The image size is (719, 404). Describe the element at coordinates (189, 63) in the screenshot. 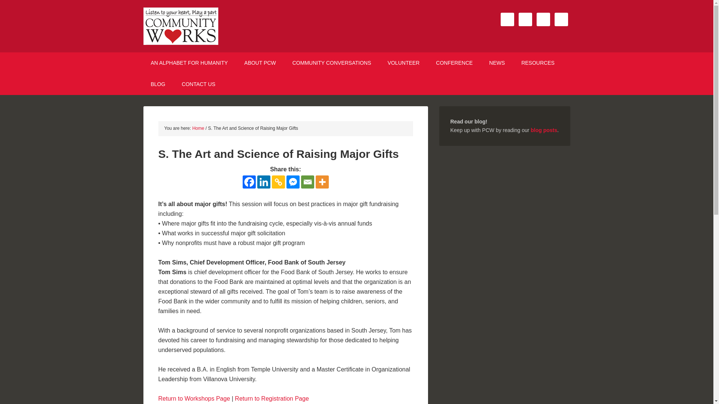

I see `AN ALPHABET FOR HUMANITY` at that location.